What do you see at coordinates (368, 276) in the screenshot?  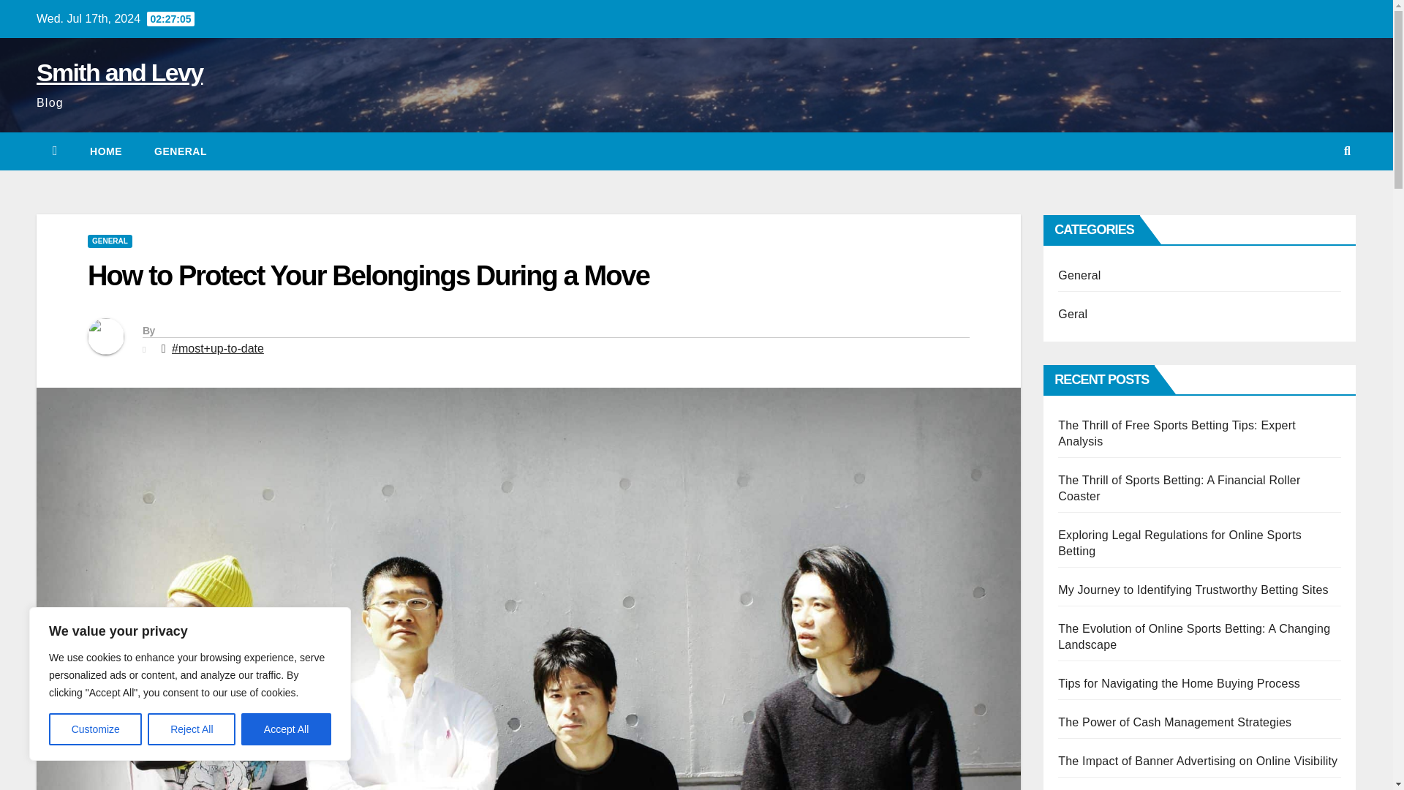 I see `How to Protect Your Belongings During a Move` at bounding box center [368, 276].